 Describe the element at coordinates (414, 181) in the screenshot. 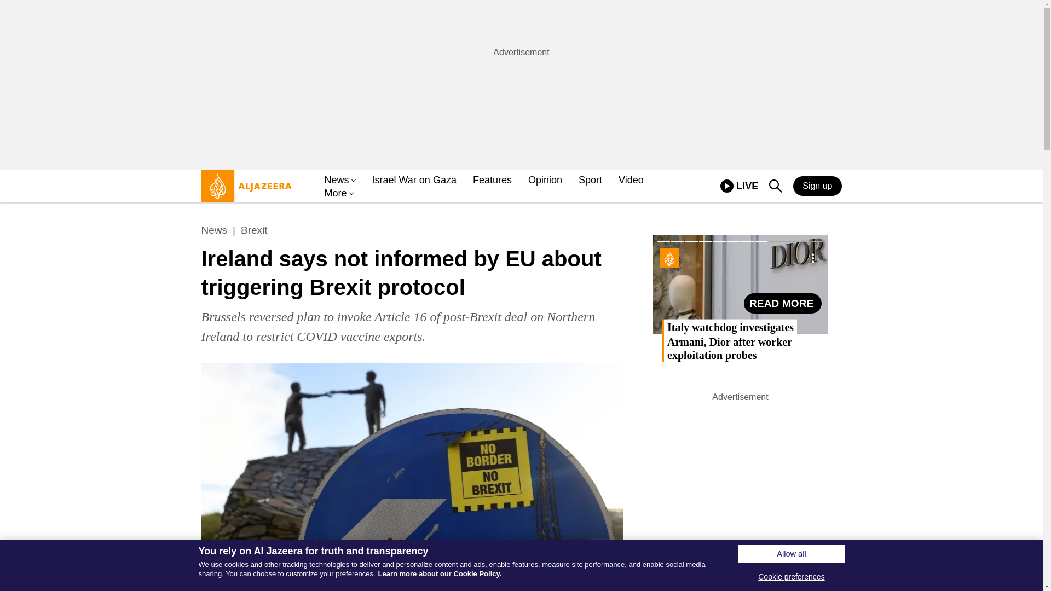

I see `Brexit` at that location.